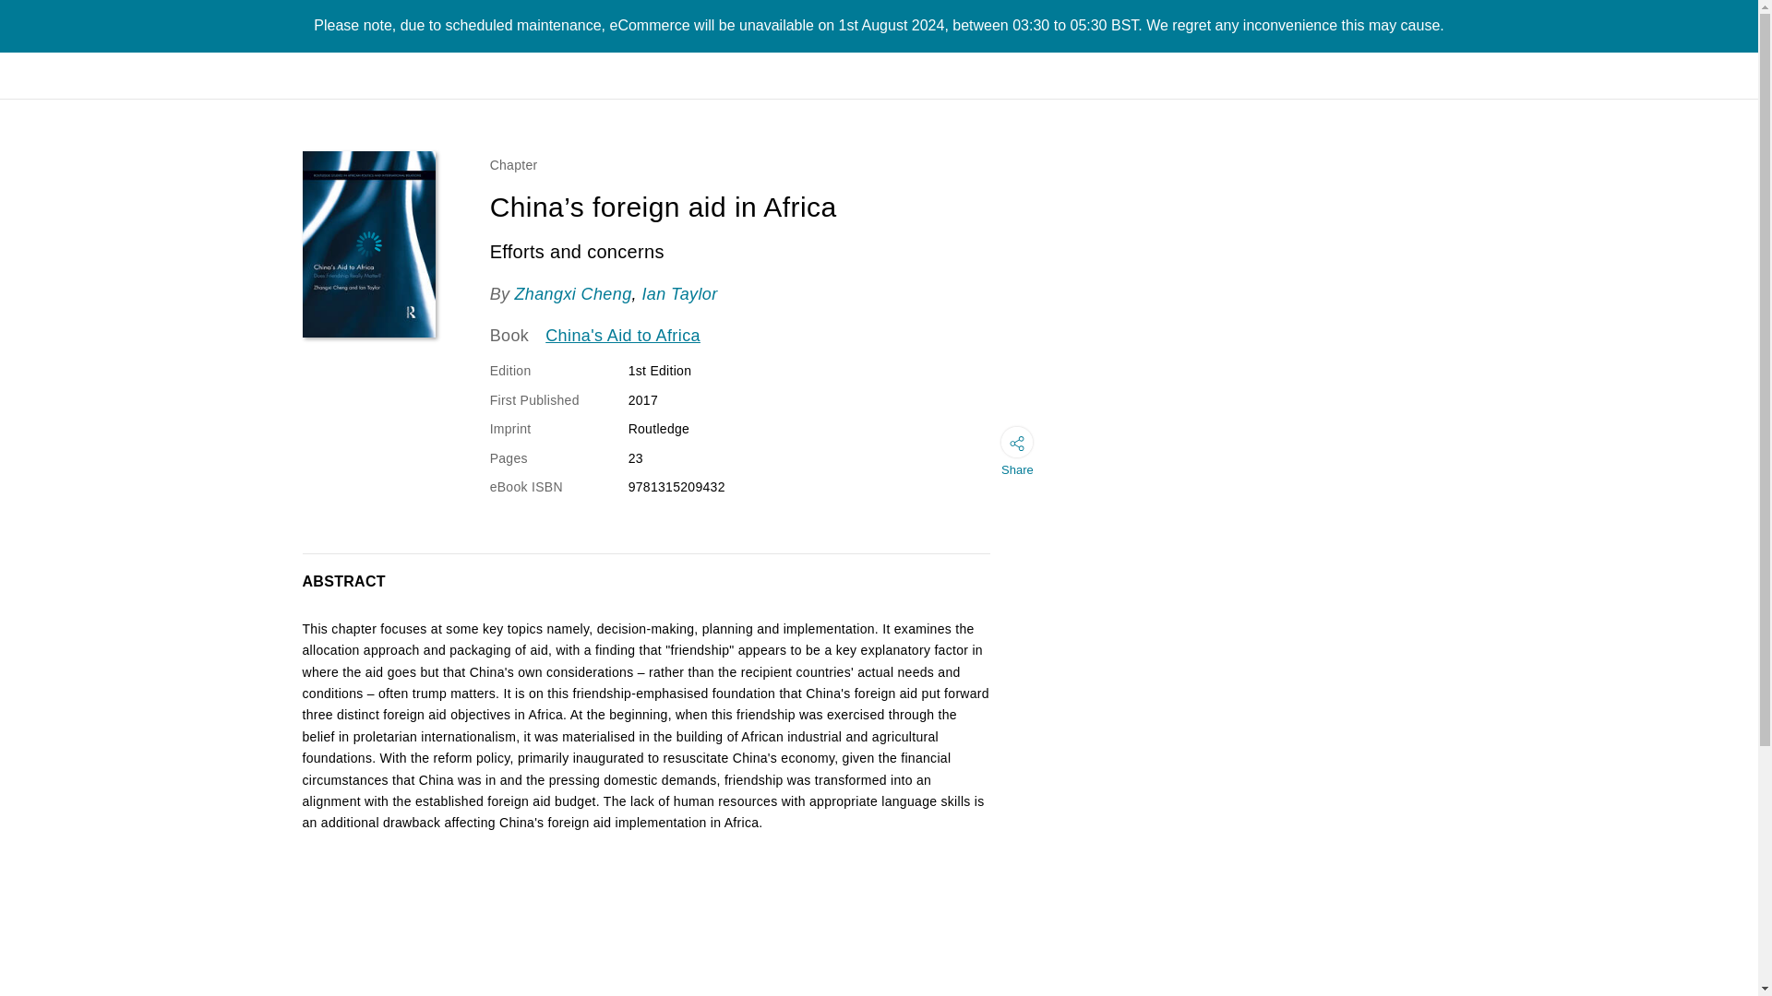 The image size is (1772, 996). I want to click on China's Aid to Africa, so click(622, 337).